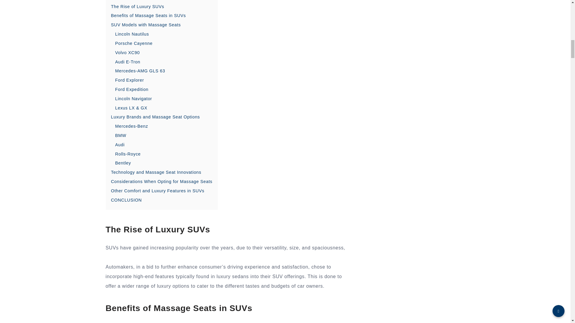 The width and height of the screenshot is (575, 323). Describe the element at coordinates (132, 34) in the screenshot. I see `Lincoln Nautilus` at that location.